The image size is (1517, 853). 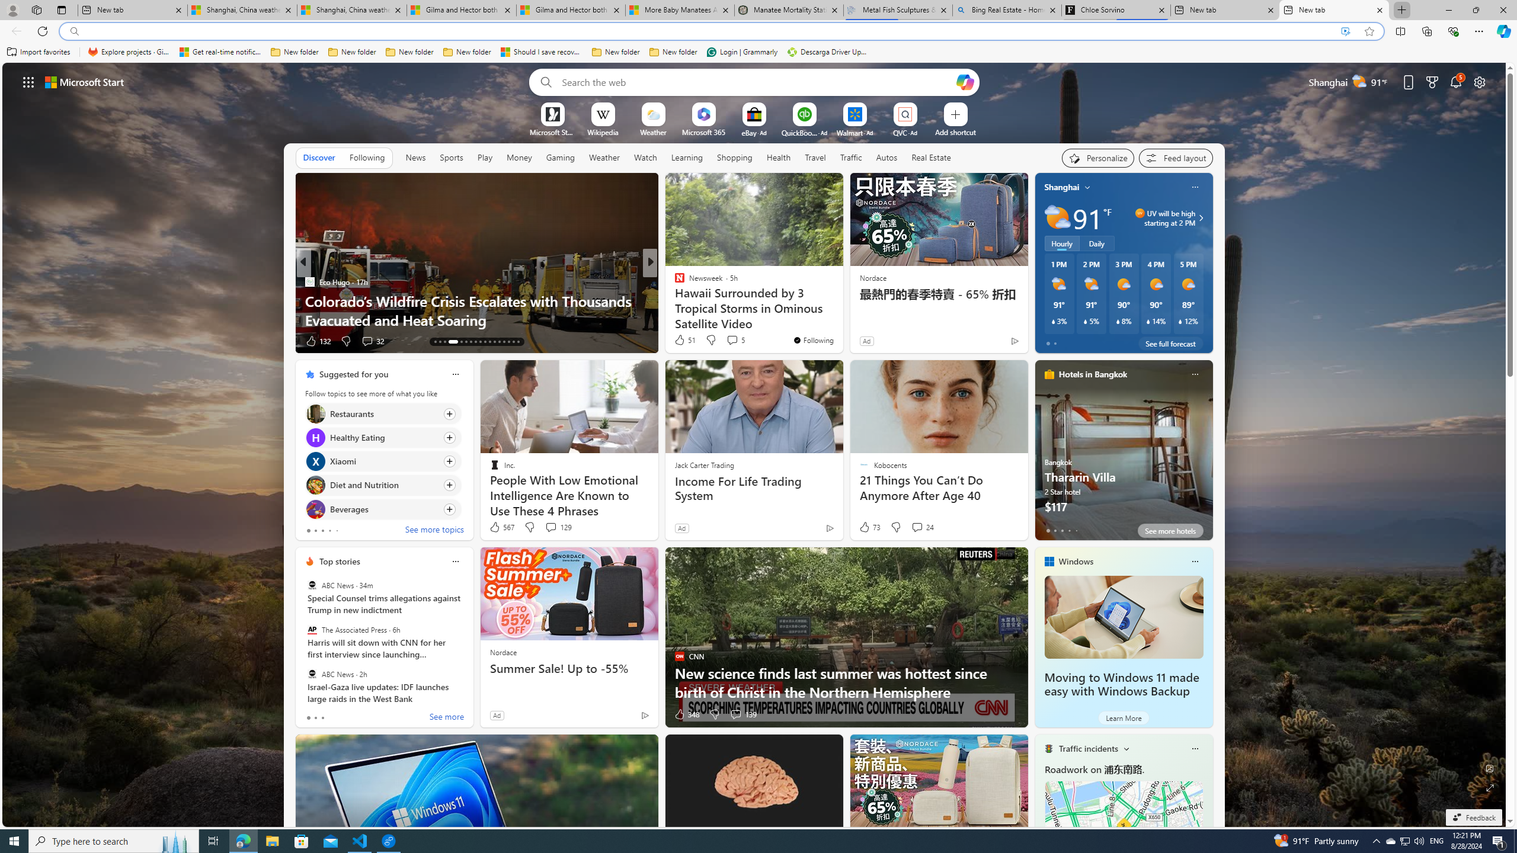 What do you see at coordinates (728, 341) in the screenshot?
I see `View comments 11 Comment` at bounding box center [728, 341].